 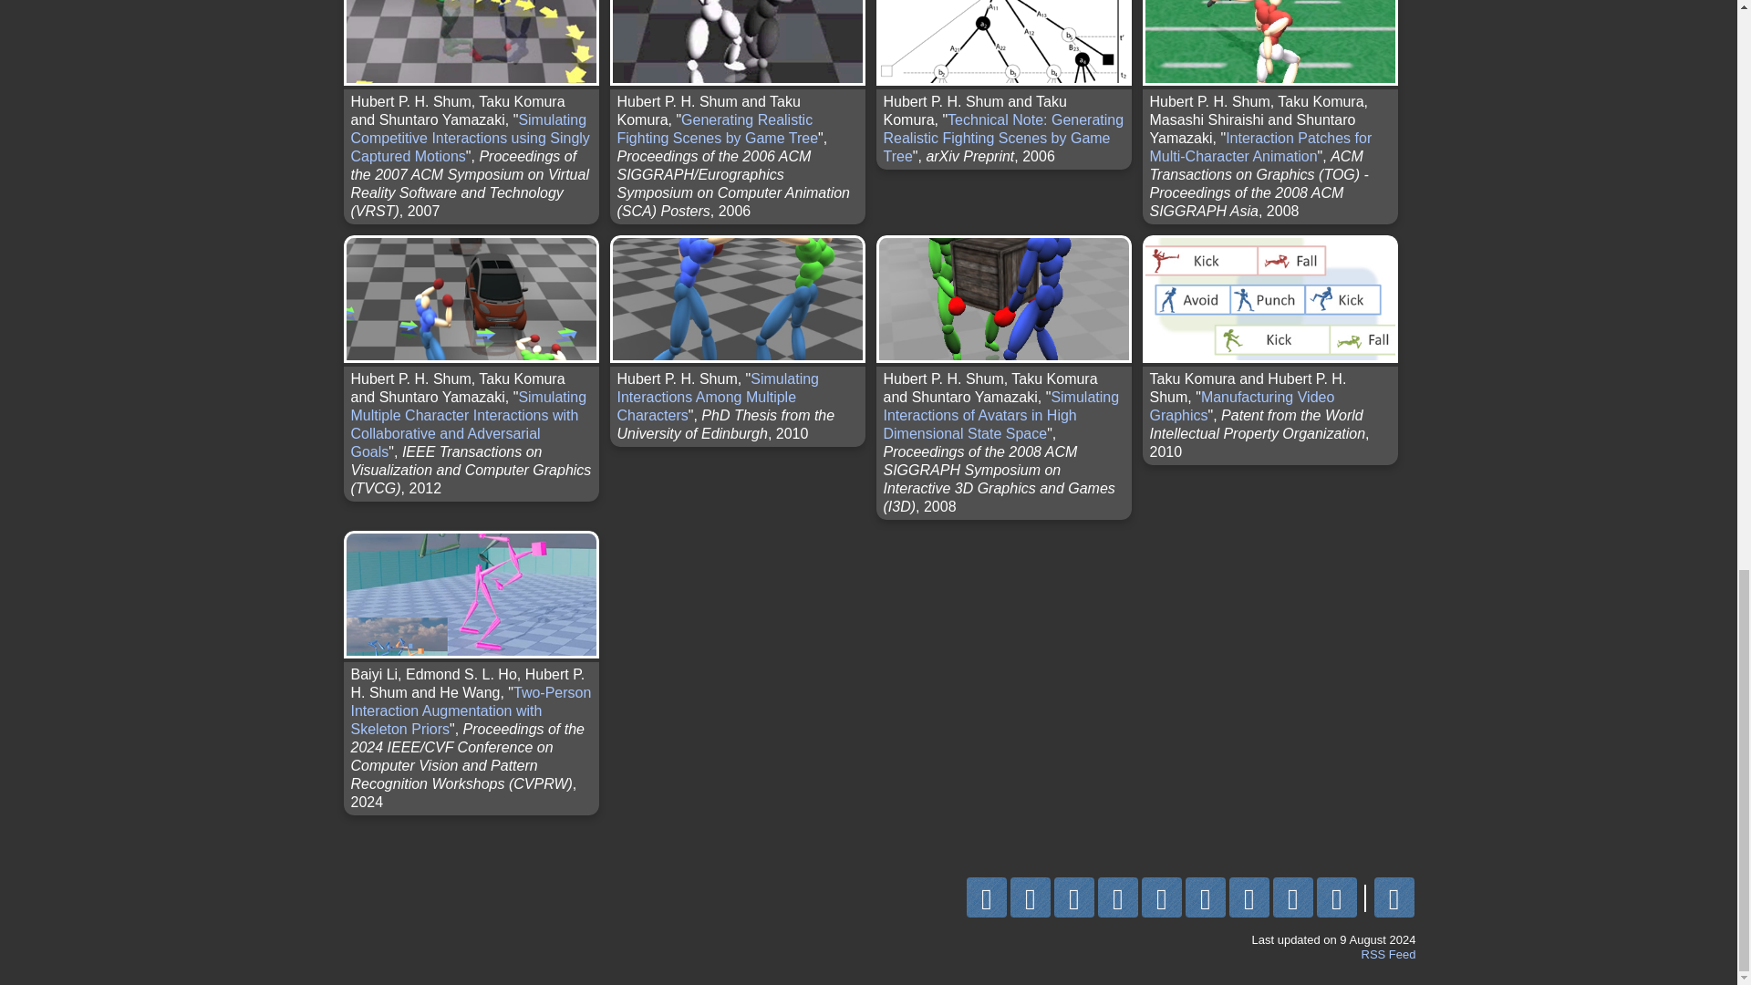 I want to click on Interaction Patches for Multi-Character Animation, so click(x=1259, y=147).